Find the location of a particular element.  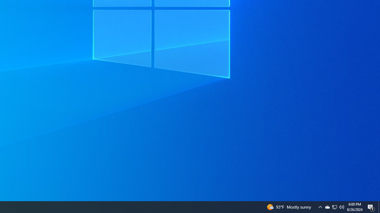

Q2790: 100% is located at coordinates (342, 207).